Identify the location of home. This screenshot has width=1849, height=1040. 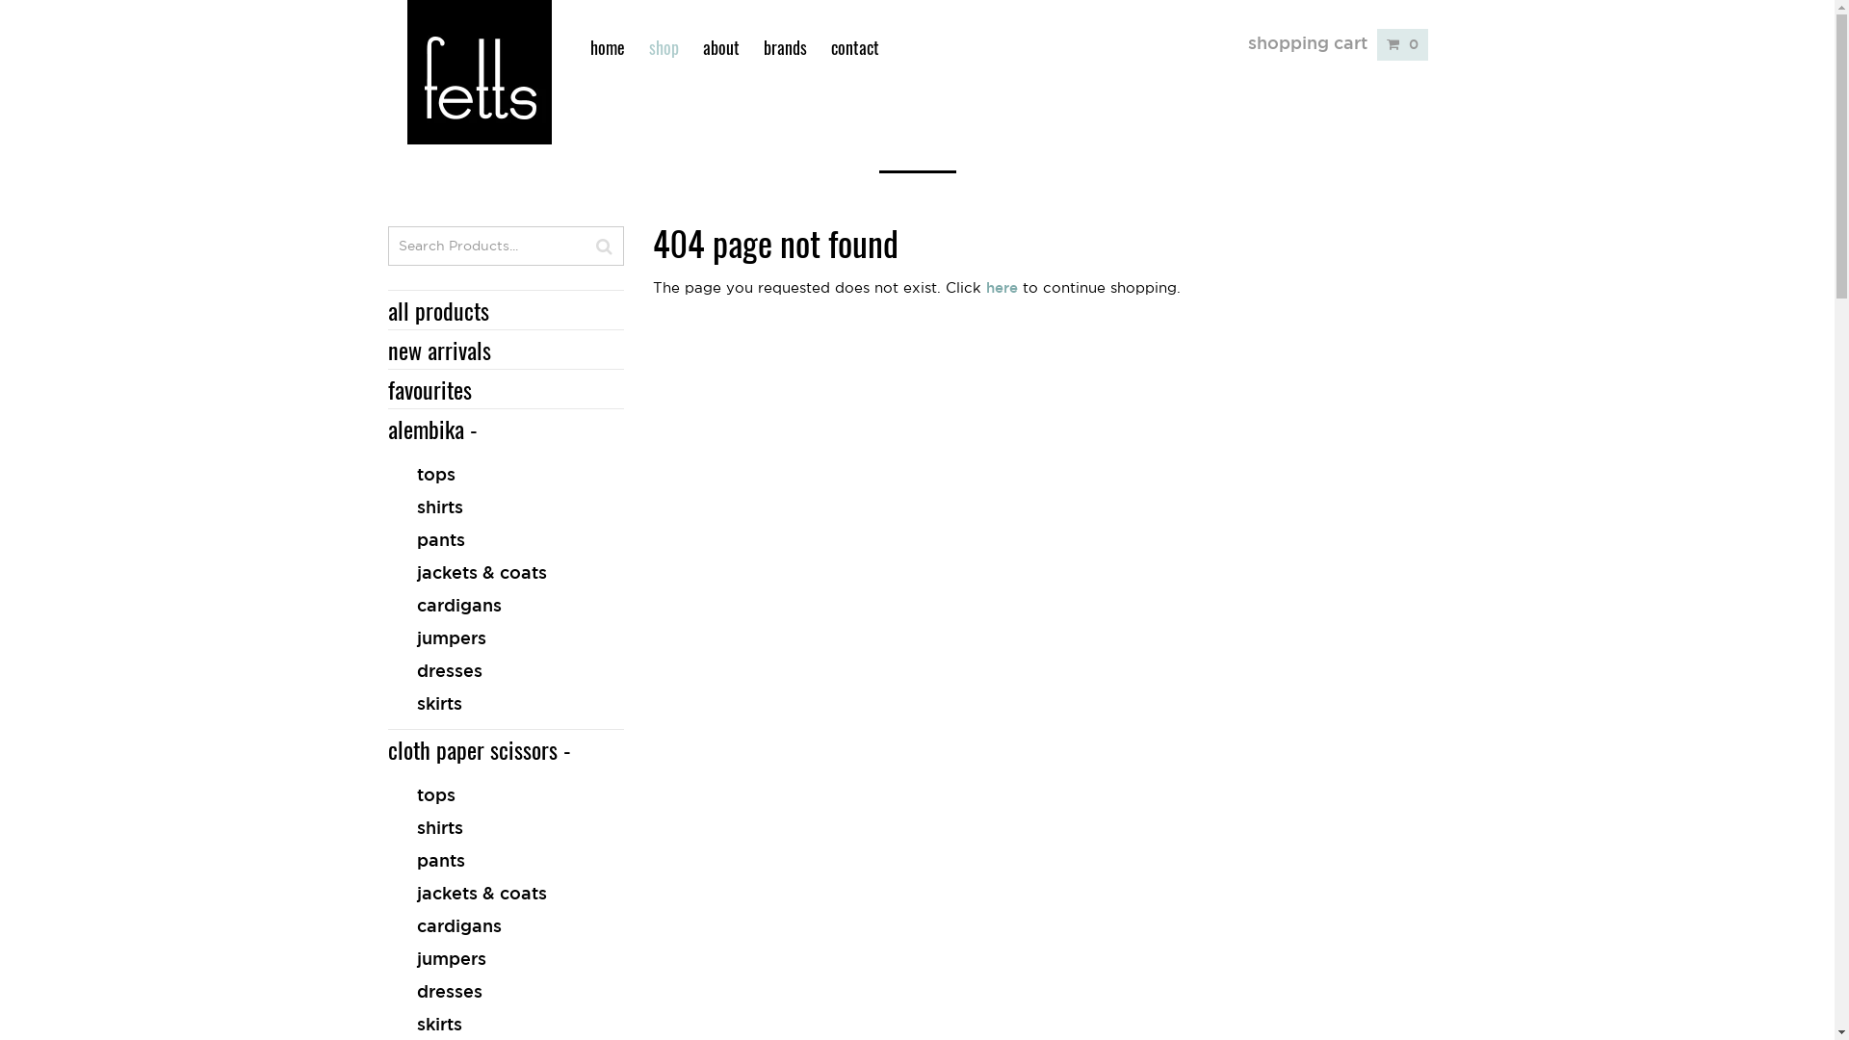
(607, 47).